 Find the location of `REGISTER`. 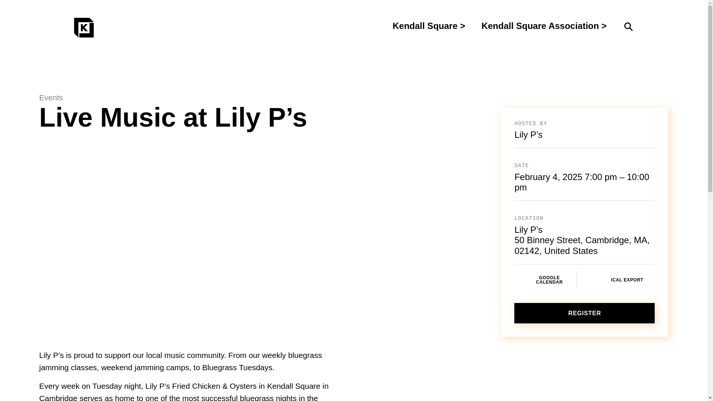

REGISTER is located at coordinates (584, 313).